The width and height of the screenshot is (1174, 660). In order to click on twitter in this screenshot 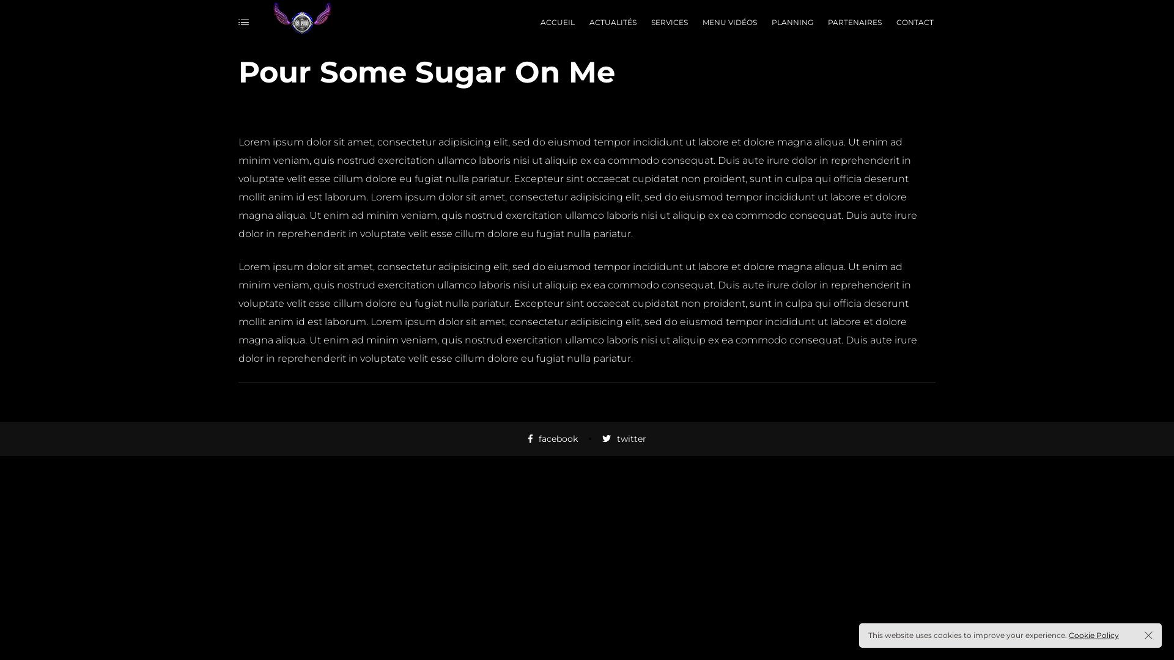, I will do `click(624, 439)`.